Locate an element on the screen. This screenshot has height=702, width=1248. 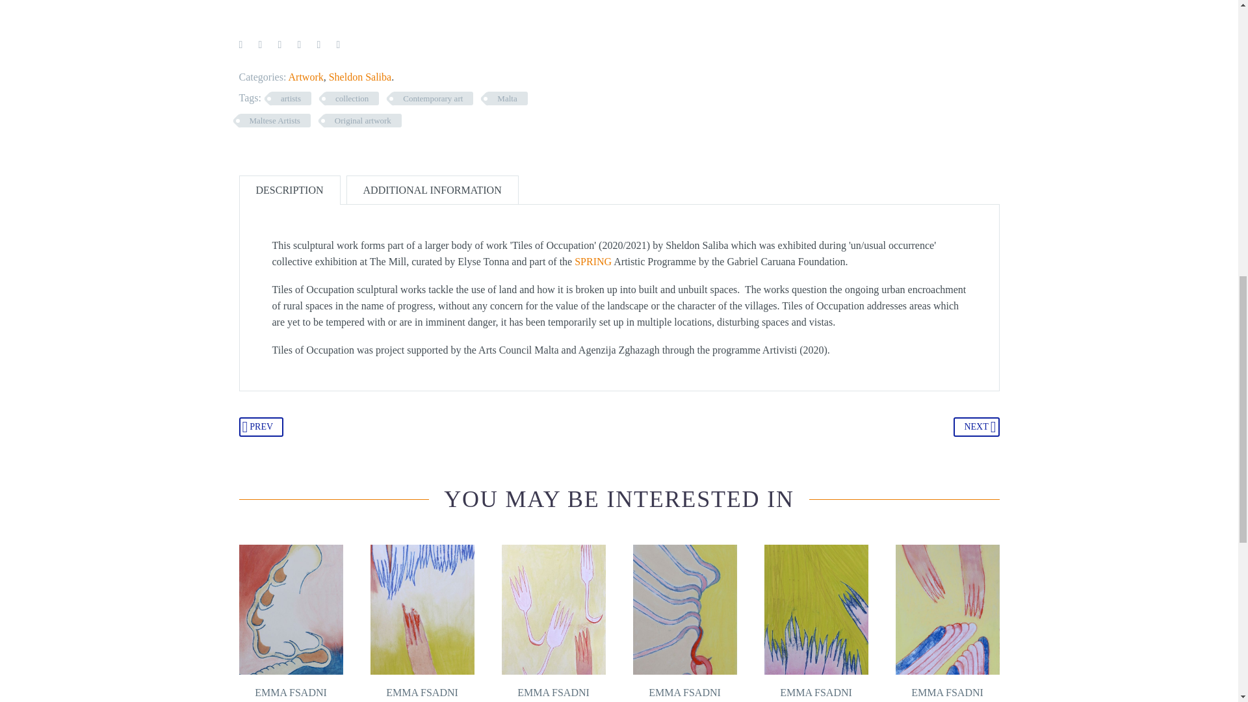
Twitter is located at coordinates (259, 44).